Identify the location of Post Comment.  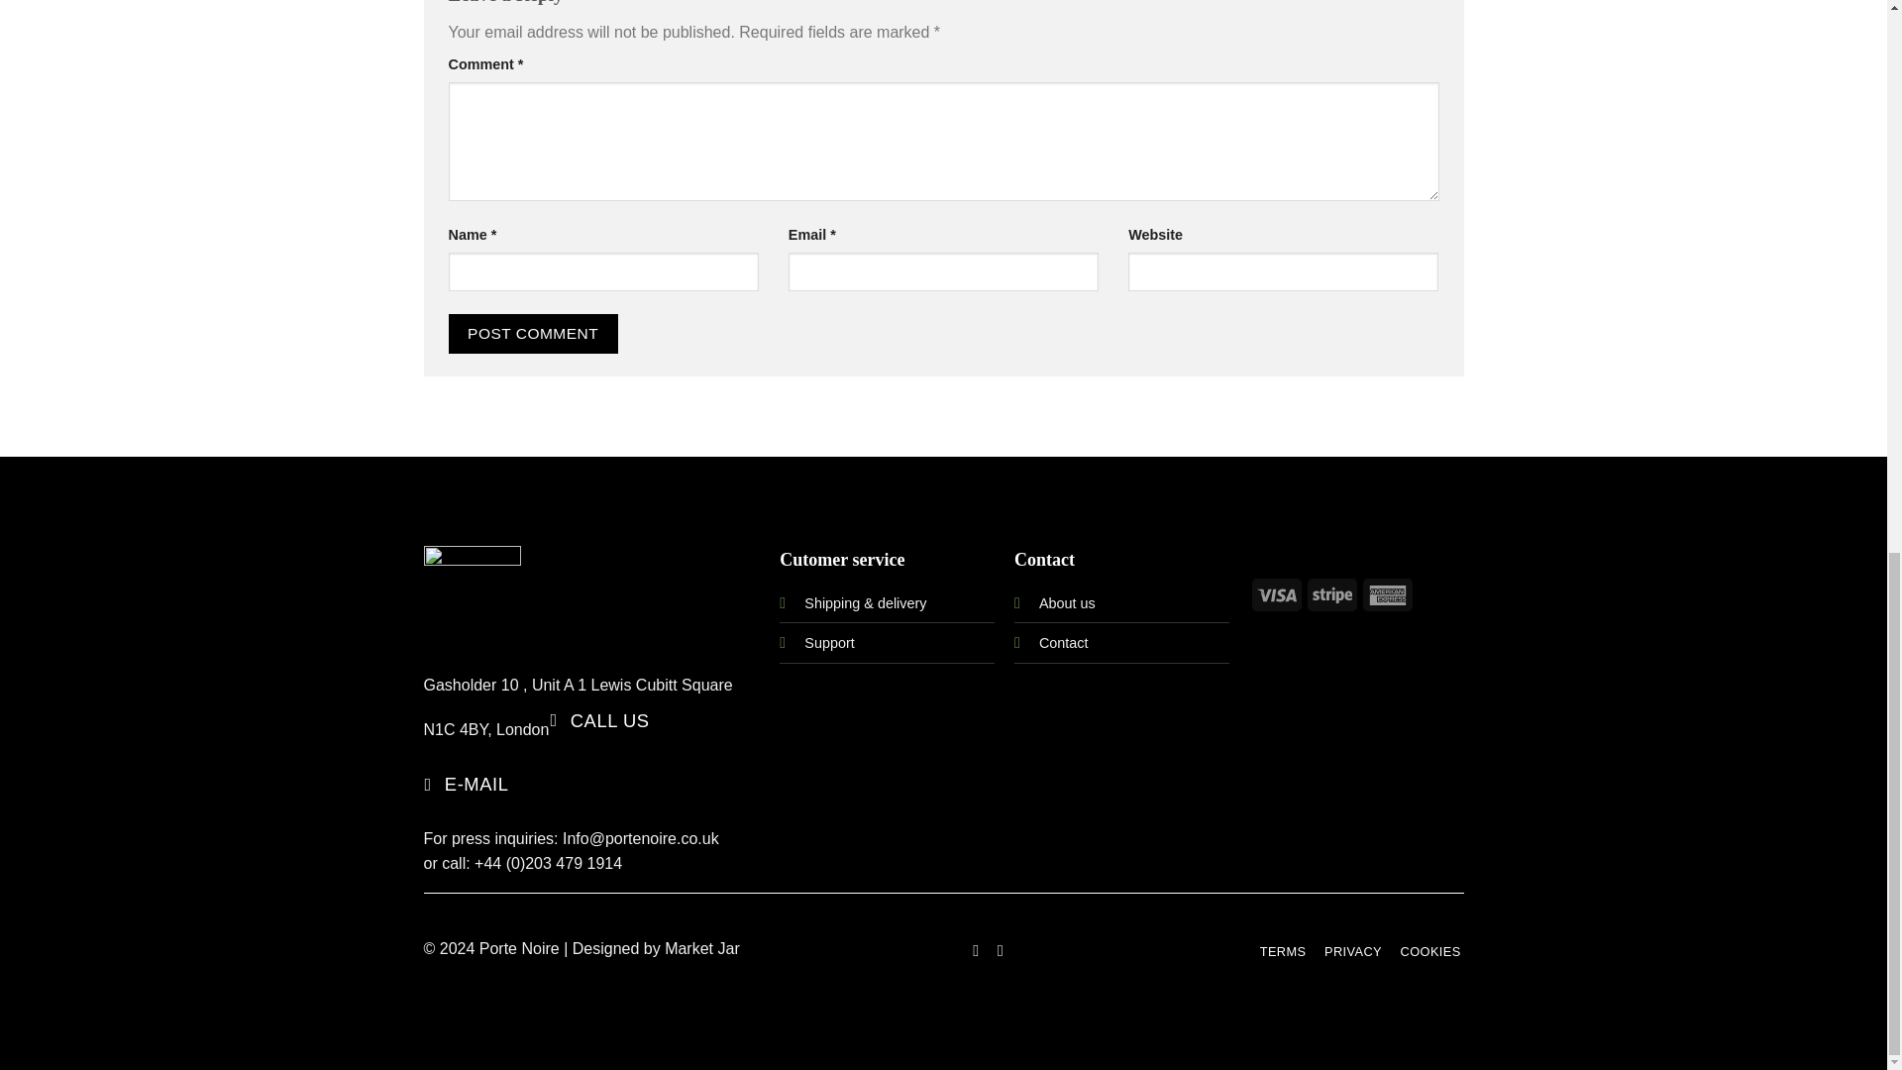
(531, 333).